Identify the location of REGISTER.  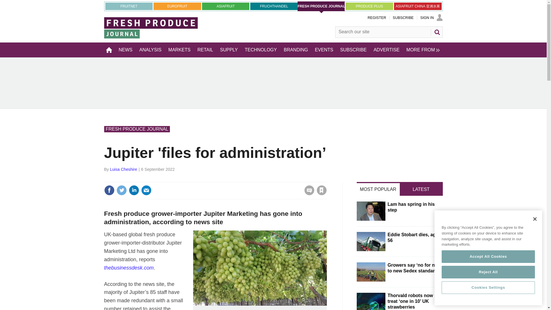
(377, 18).